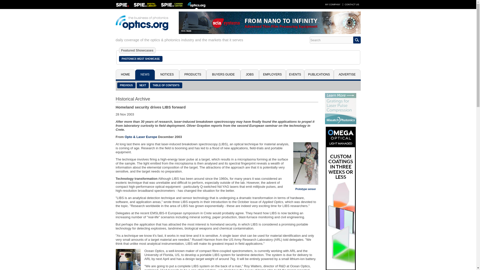 This screenshot has height=270, width=480. I want to click on BUYERS GUIDE, so click(223, 74).